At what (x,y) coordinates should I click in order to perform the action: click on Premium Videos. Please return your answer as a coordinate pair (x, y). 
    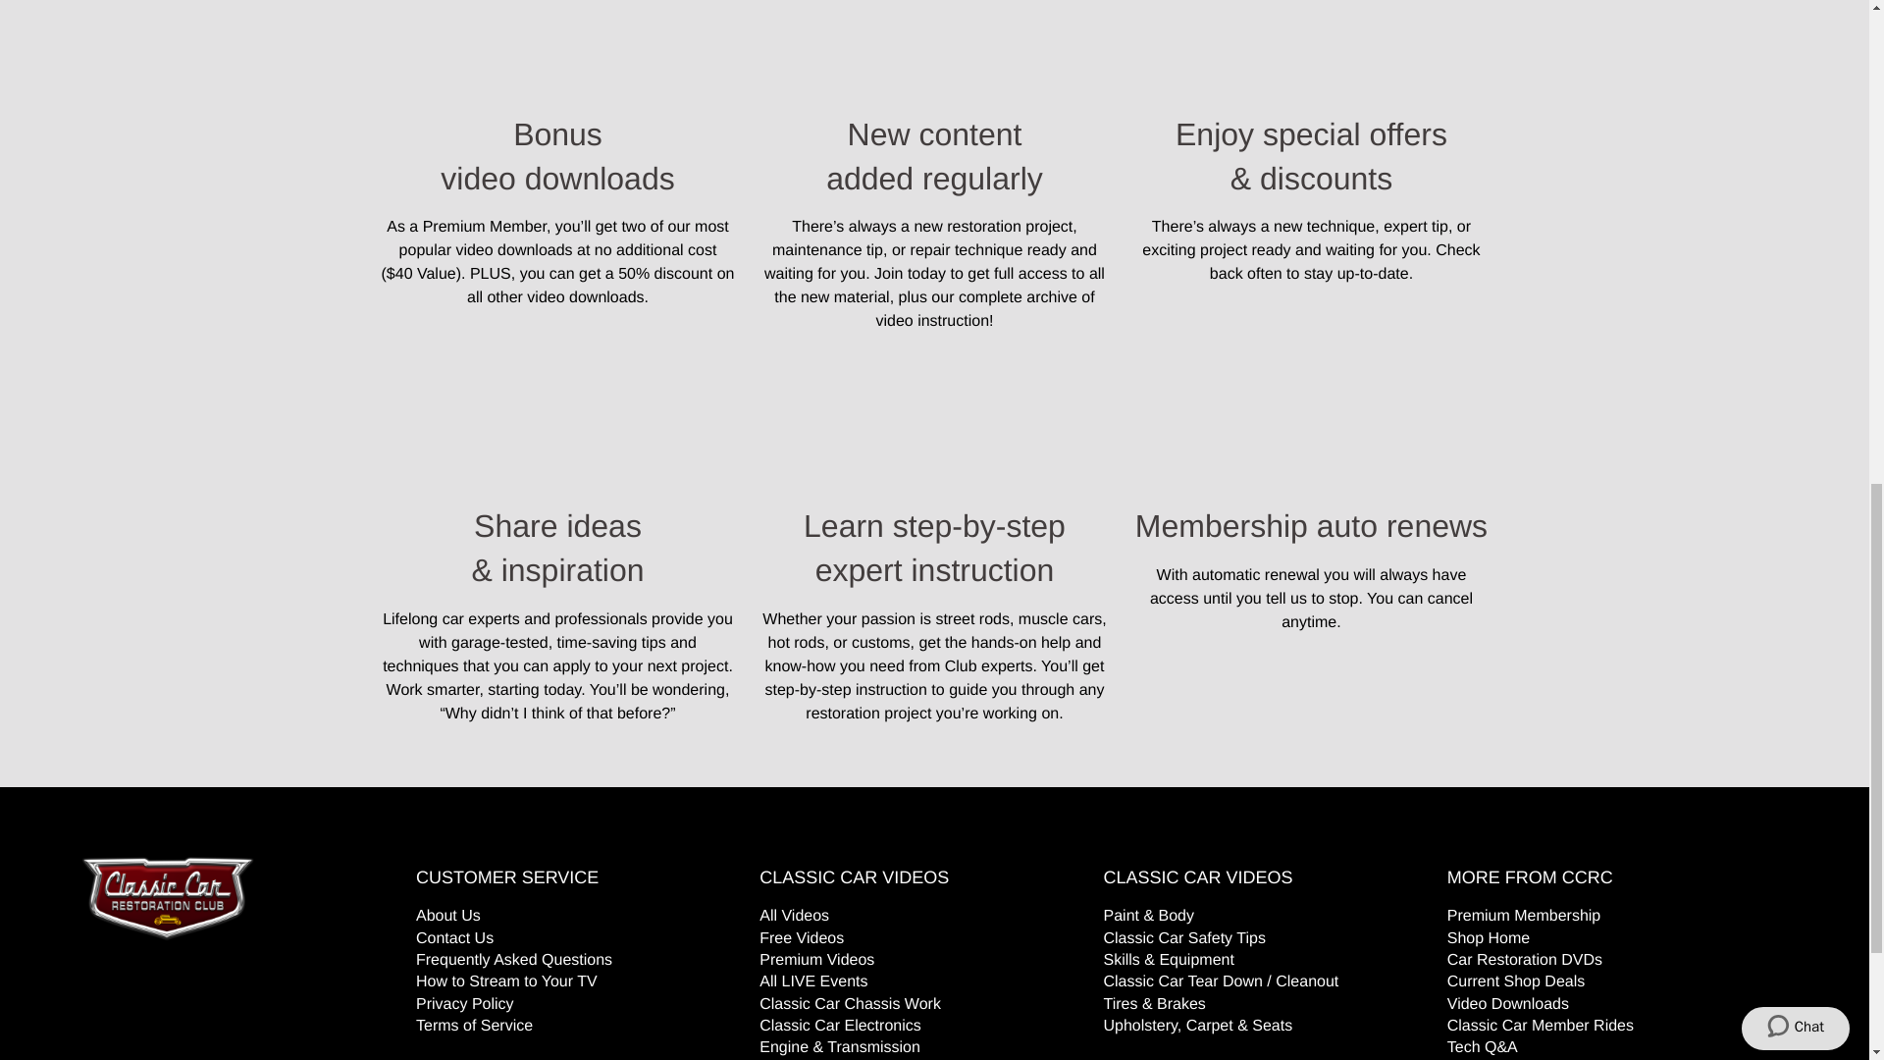
    Looking at the image, I should click on (816, 960).